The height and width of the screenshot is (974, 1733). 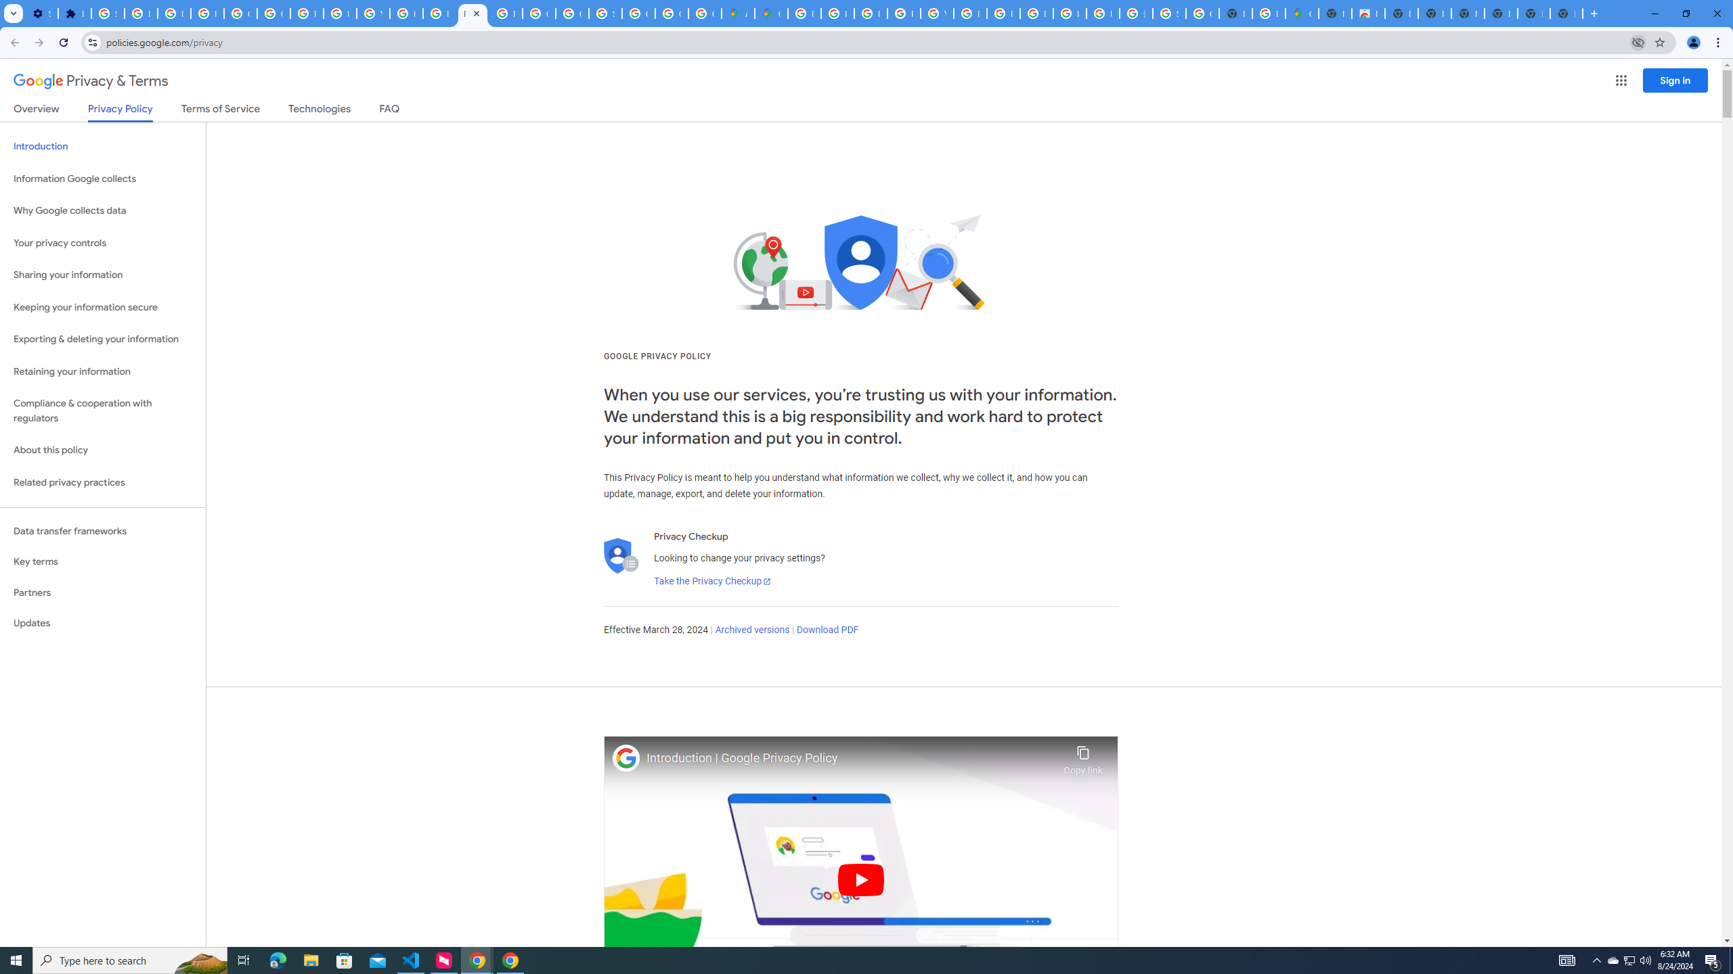 I want to click on Privacy Help Center - Policies Help, so click(x=440, y=14).